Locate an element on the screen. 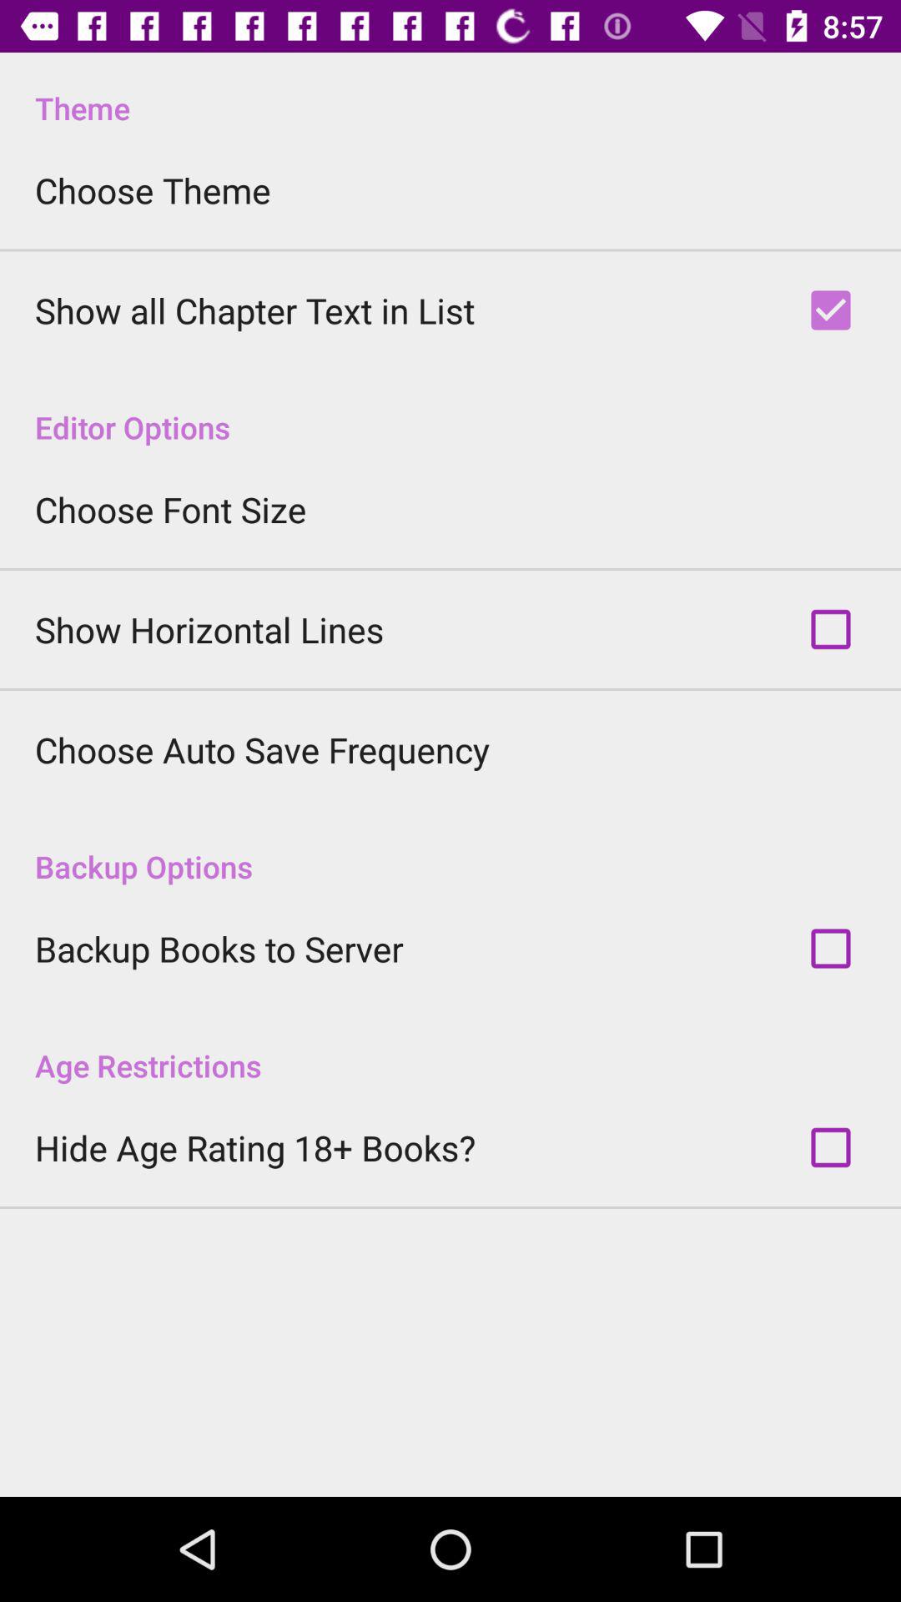 Image resolution: width=901 pixels, height=1602 pixels. flip until the choose font size app is located at coordinates (170, 509).